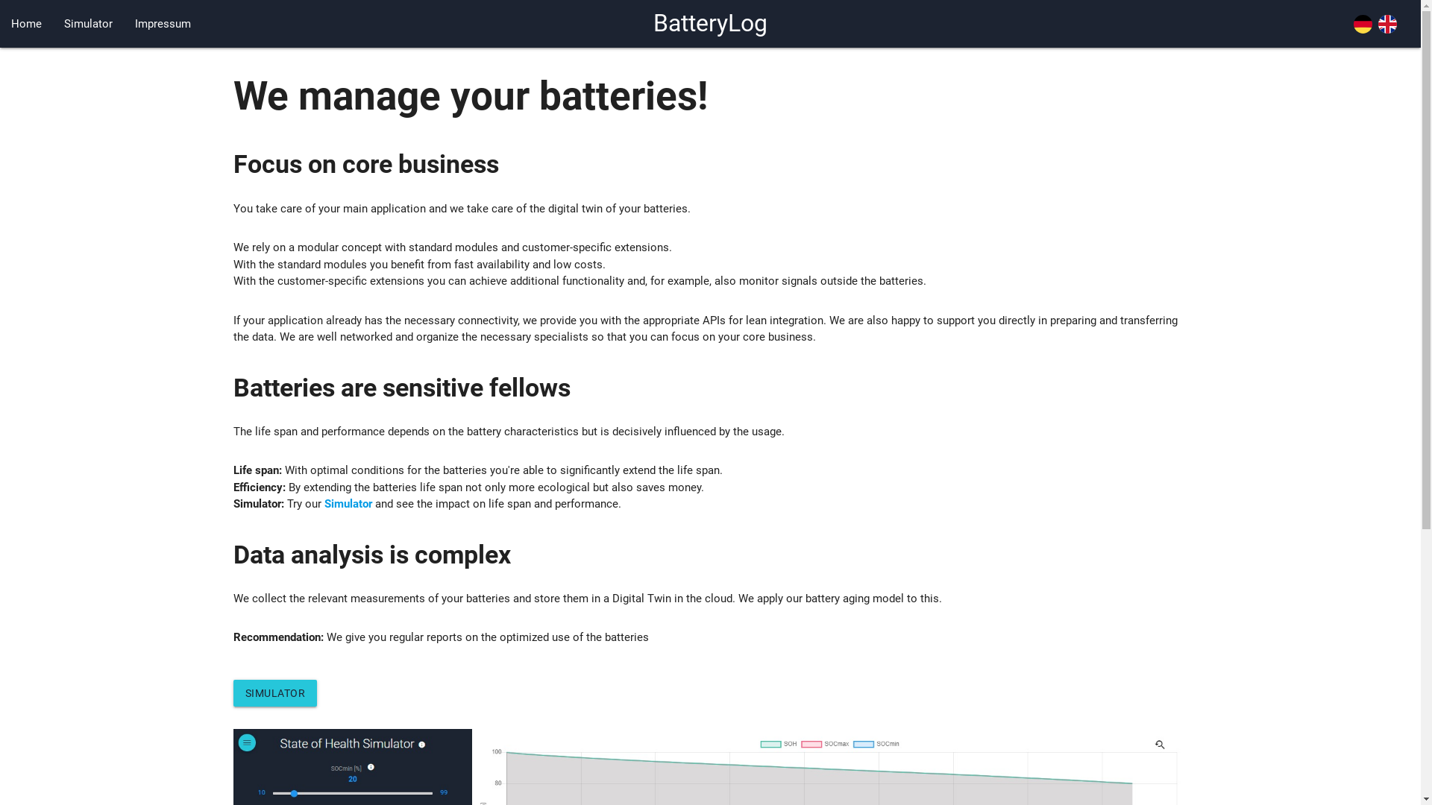 This screenshot has height=805, width=1432. I want to click on BatteryLog, so click(710, 24).